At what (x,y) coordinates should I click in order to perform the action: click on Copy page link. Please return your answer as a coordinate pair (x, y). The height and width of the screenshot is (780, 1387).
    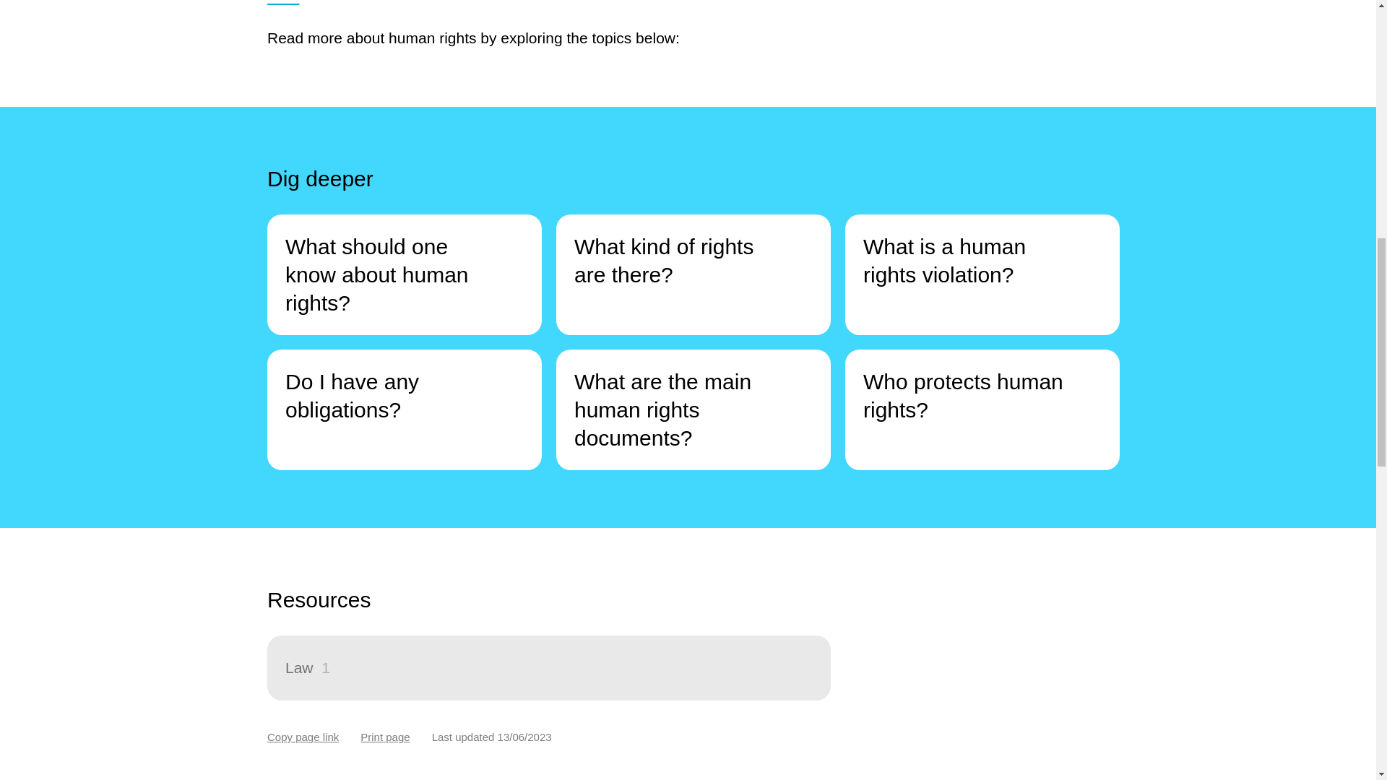
    Looking at the image, I should click on (303, 737).